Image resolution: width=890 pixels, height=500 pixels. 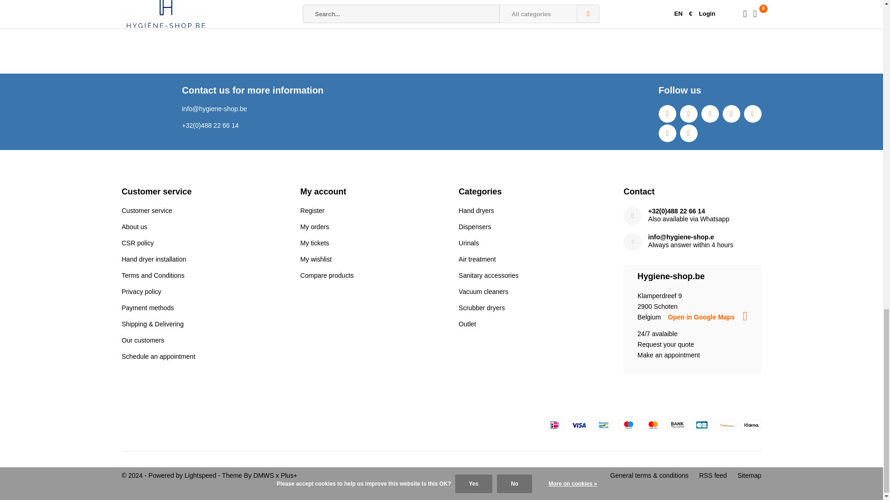 I want to click on About us, so click(x=133, y=226).